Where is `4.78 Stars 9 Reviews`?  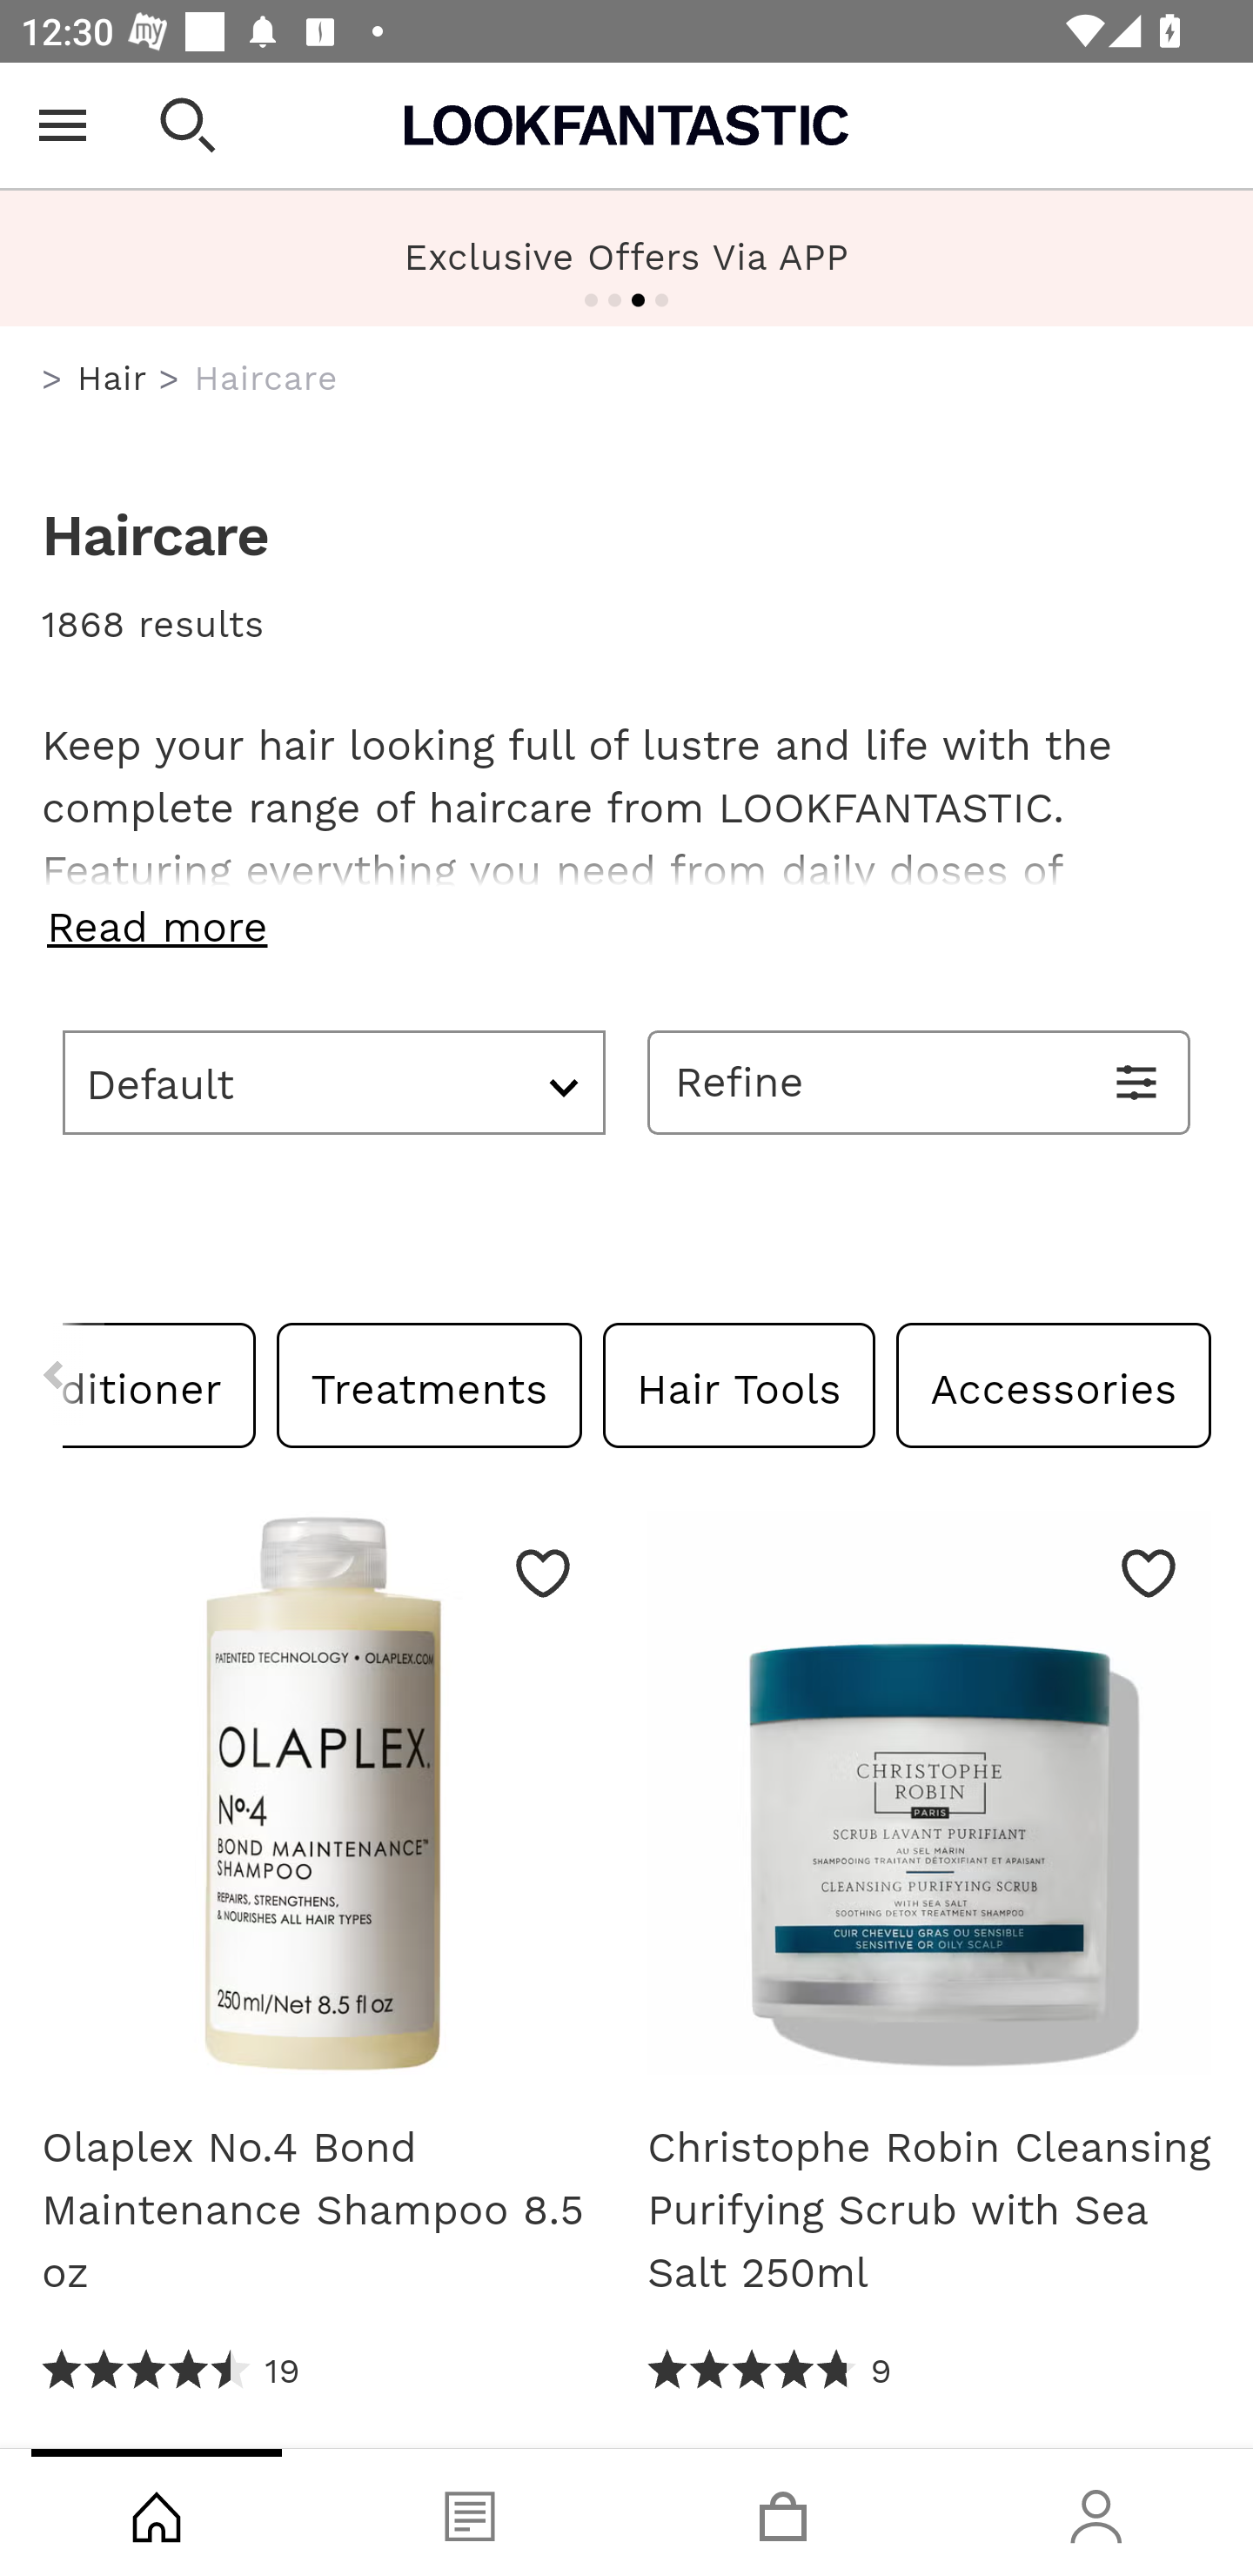 4.78 Stars 9 Reviews is located at coordinates (769, 2371).